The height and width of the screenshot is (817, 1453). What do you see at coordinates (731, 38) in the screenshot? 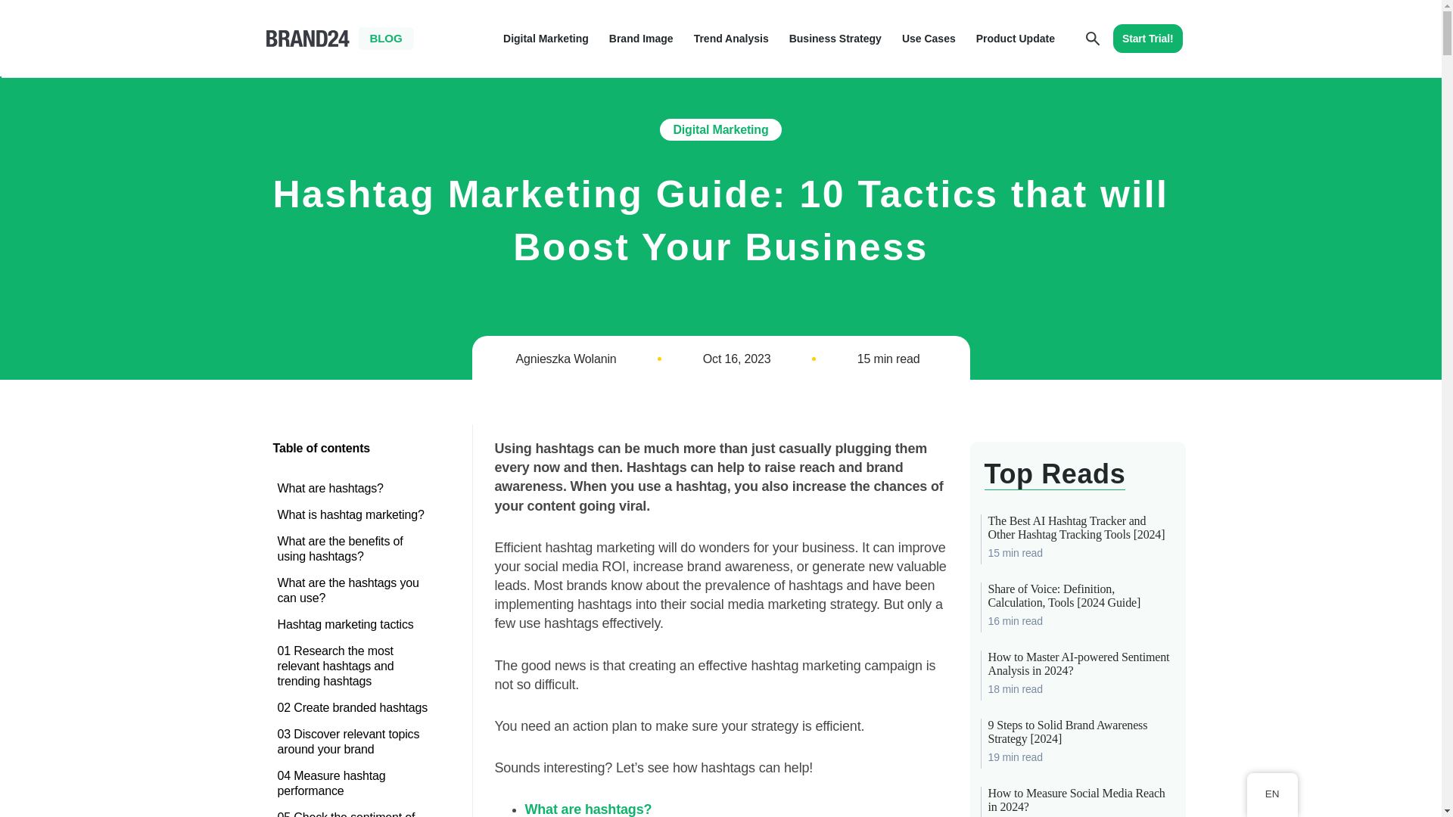
I see `Trend Analysis` at bounding box center [731, 38].